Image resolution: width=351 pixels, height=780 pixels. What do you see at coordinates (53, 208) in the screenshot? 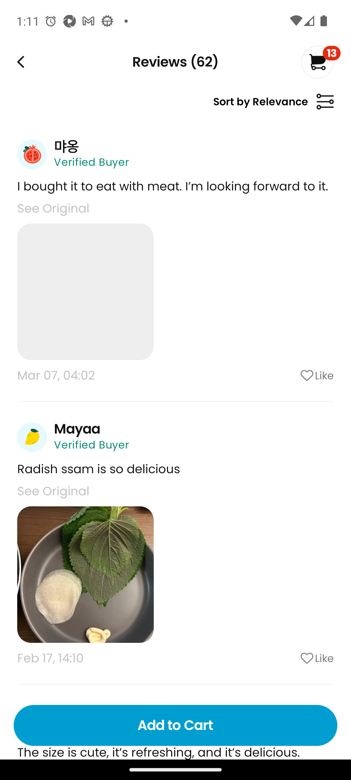
I see `See Original` at bounding box center [53, 208].